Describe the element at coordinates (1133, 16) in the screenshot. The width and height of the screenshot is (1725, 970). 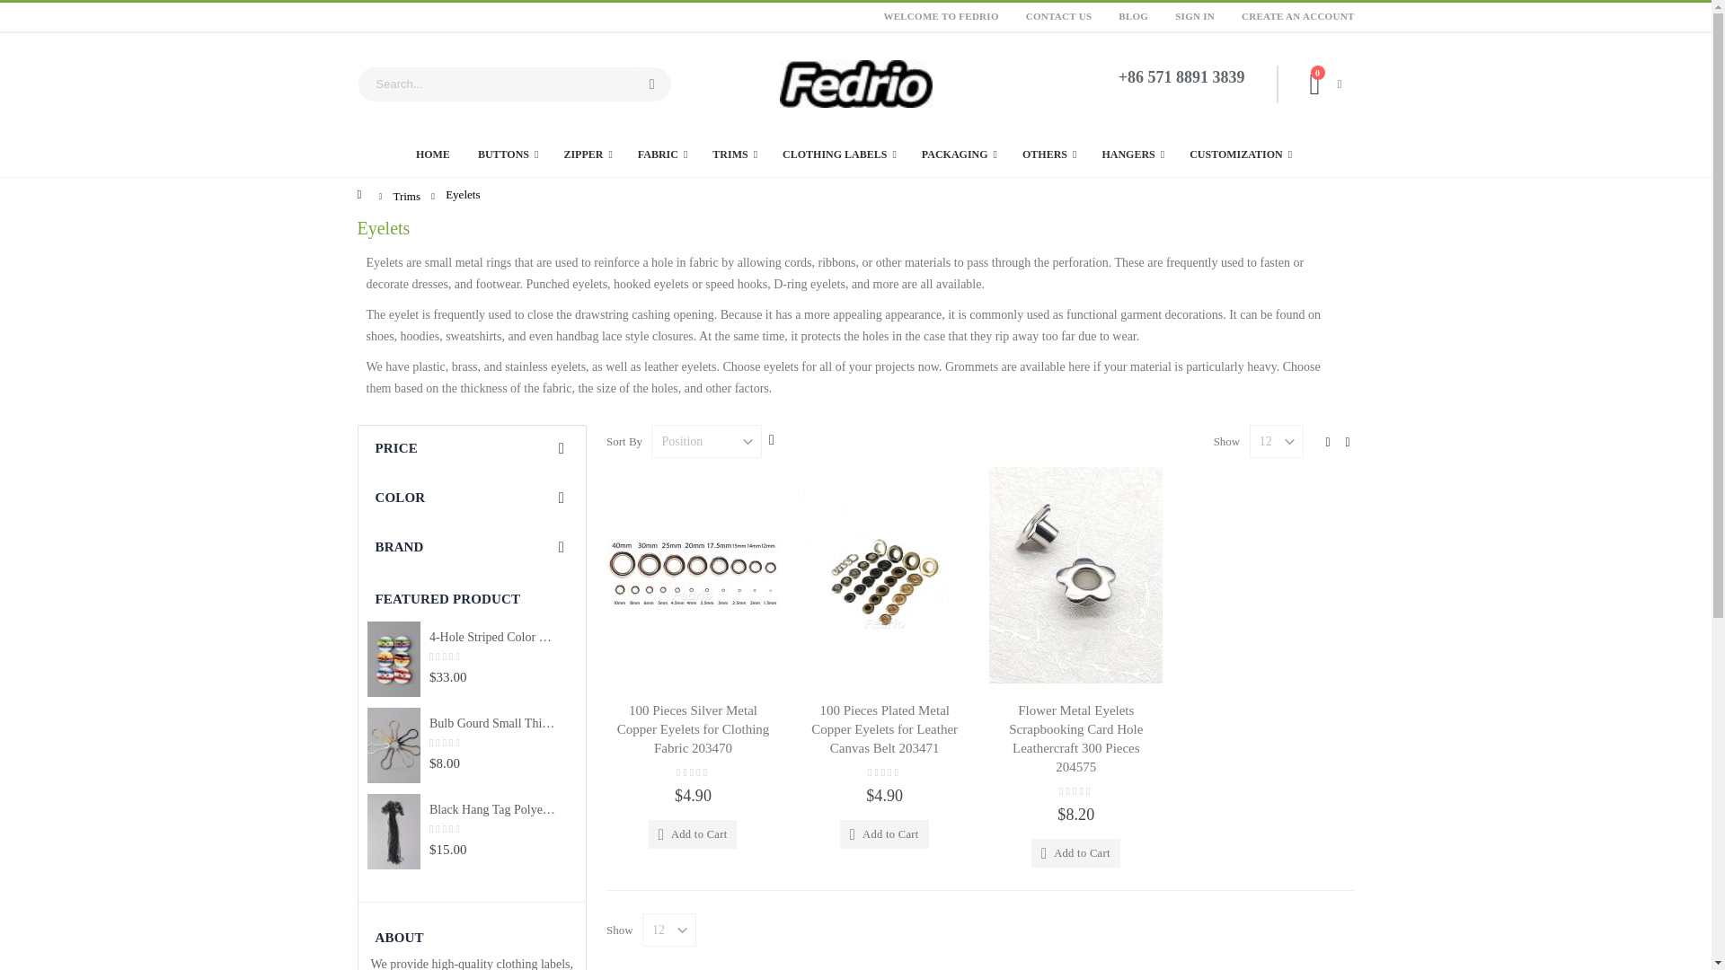
I see `BLOG` at that location.